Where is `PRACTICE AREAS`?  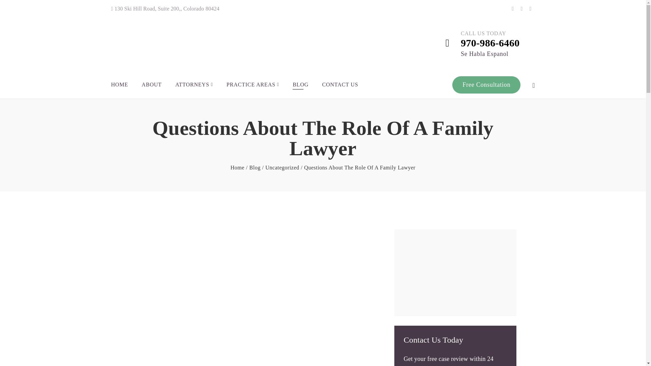
PRACTICE AREAS is located at coordinates (253, 85).